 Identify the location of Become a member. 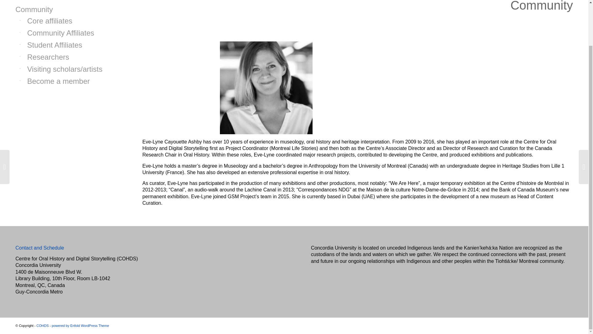
(68, 81).